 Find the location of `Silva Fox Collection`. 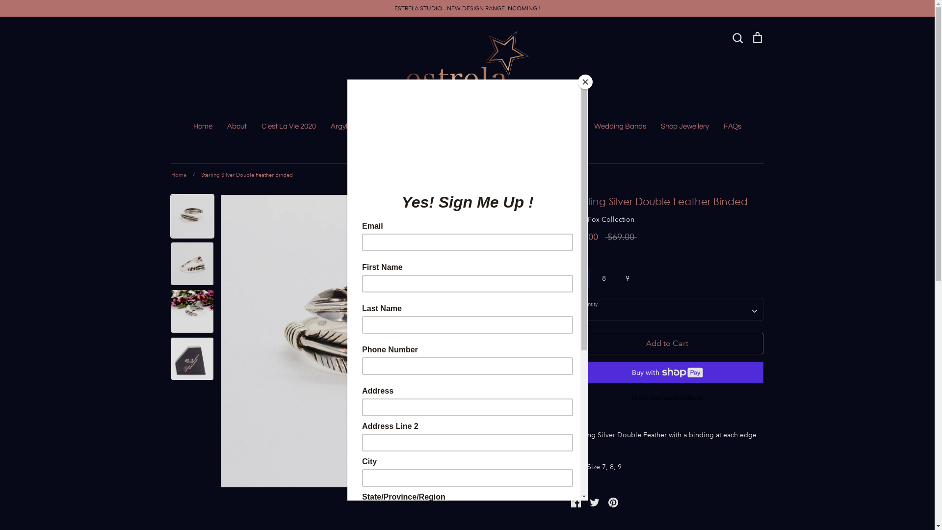

Silva Fox Collection is located at coordinates (602, 219).